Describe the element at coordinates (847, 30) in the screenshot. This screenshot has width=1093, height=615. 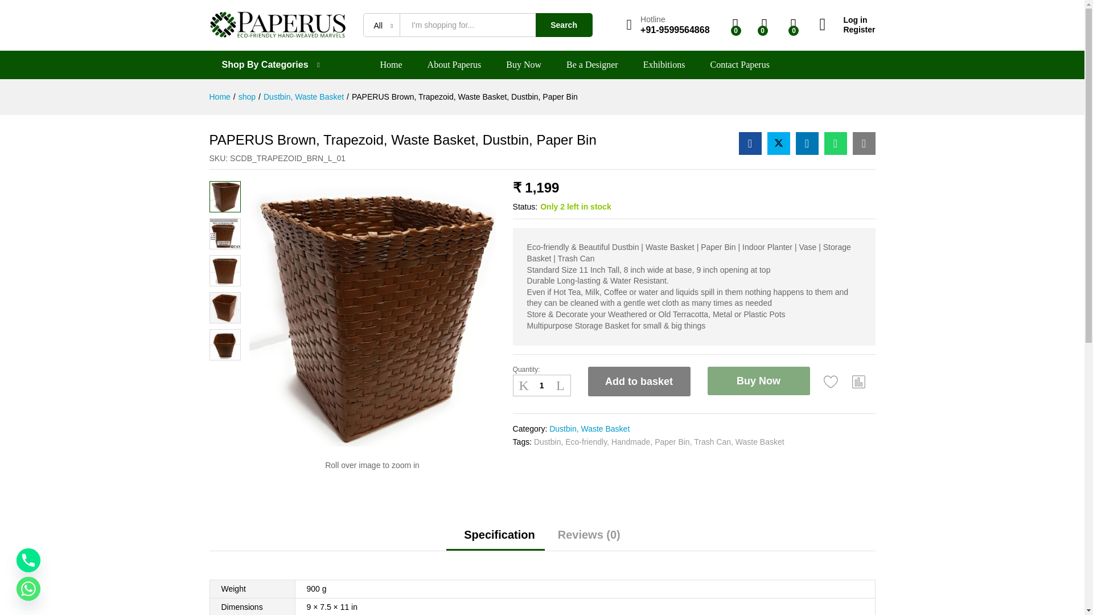
I see `Register` at that location.